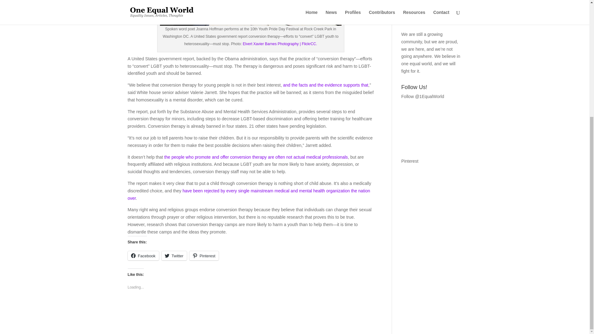 This screenshot has height=334, width=594. I want to click on Pinterest, so click(410, 161).